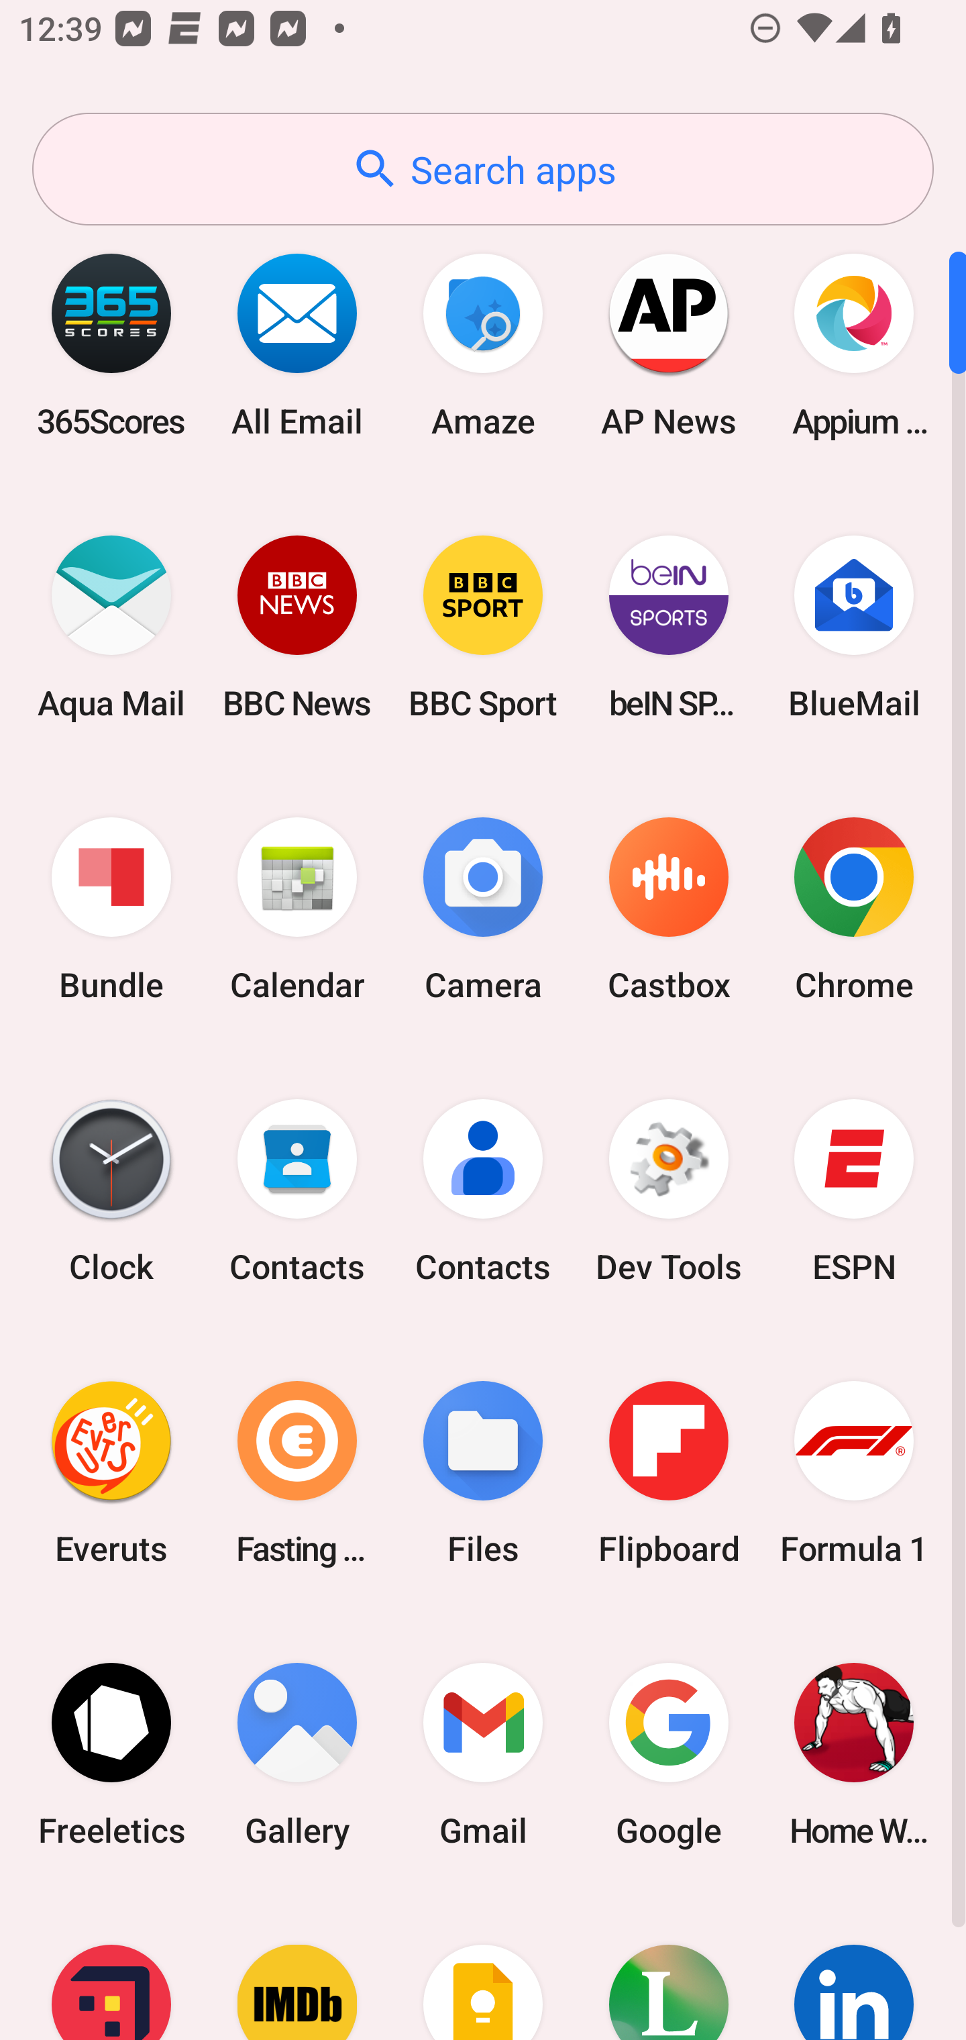 The width and height of the screenshot is (966, 2040). Describe the element at coordinates (483, 1472) in the screenshot. I see `Files` at that location.